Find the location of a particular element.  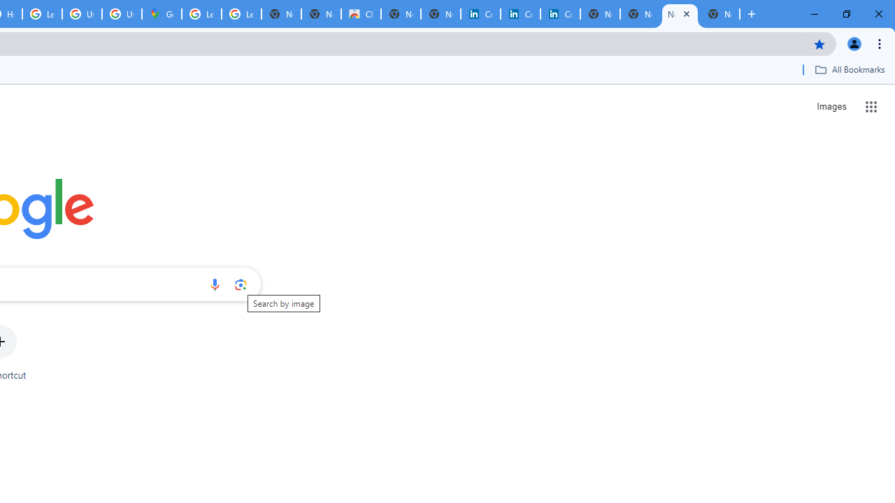

New Tab is located at coordinates (720, 14).